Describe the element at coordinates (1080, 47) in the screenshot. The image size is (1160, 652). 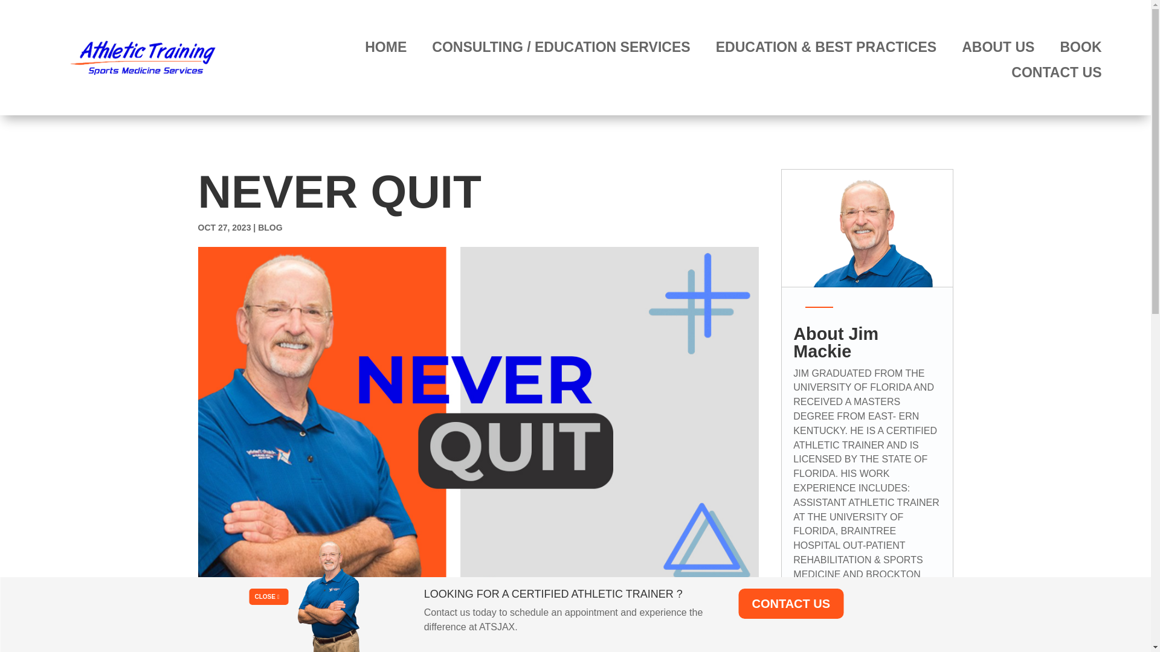
I see `BOOK` at that location.